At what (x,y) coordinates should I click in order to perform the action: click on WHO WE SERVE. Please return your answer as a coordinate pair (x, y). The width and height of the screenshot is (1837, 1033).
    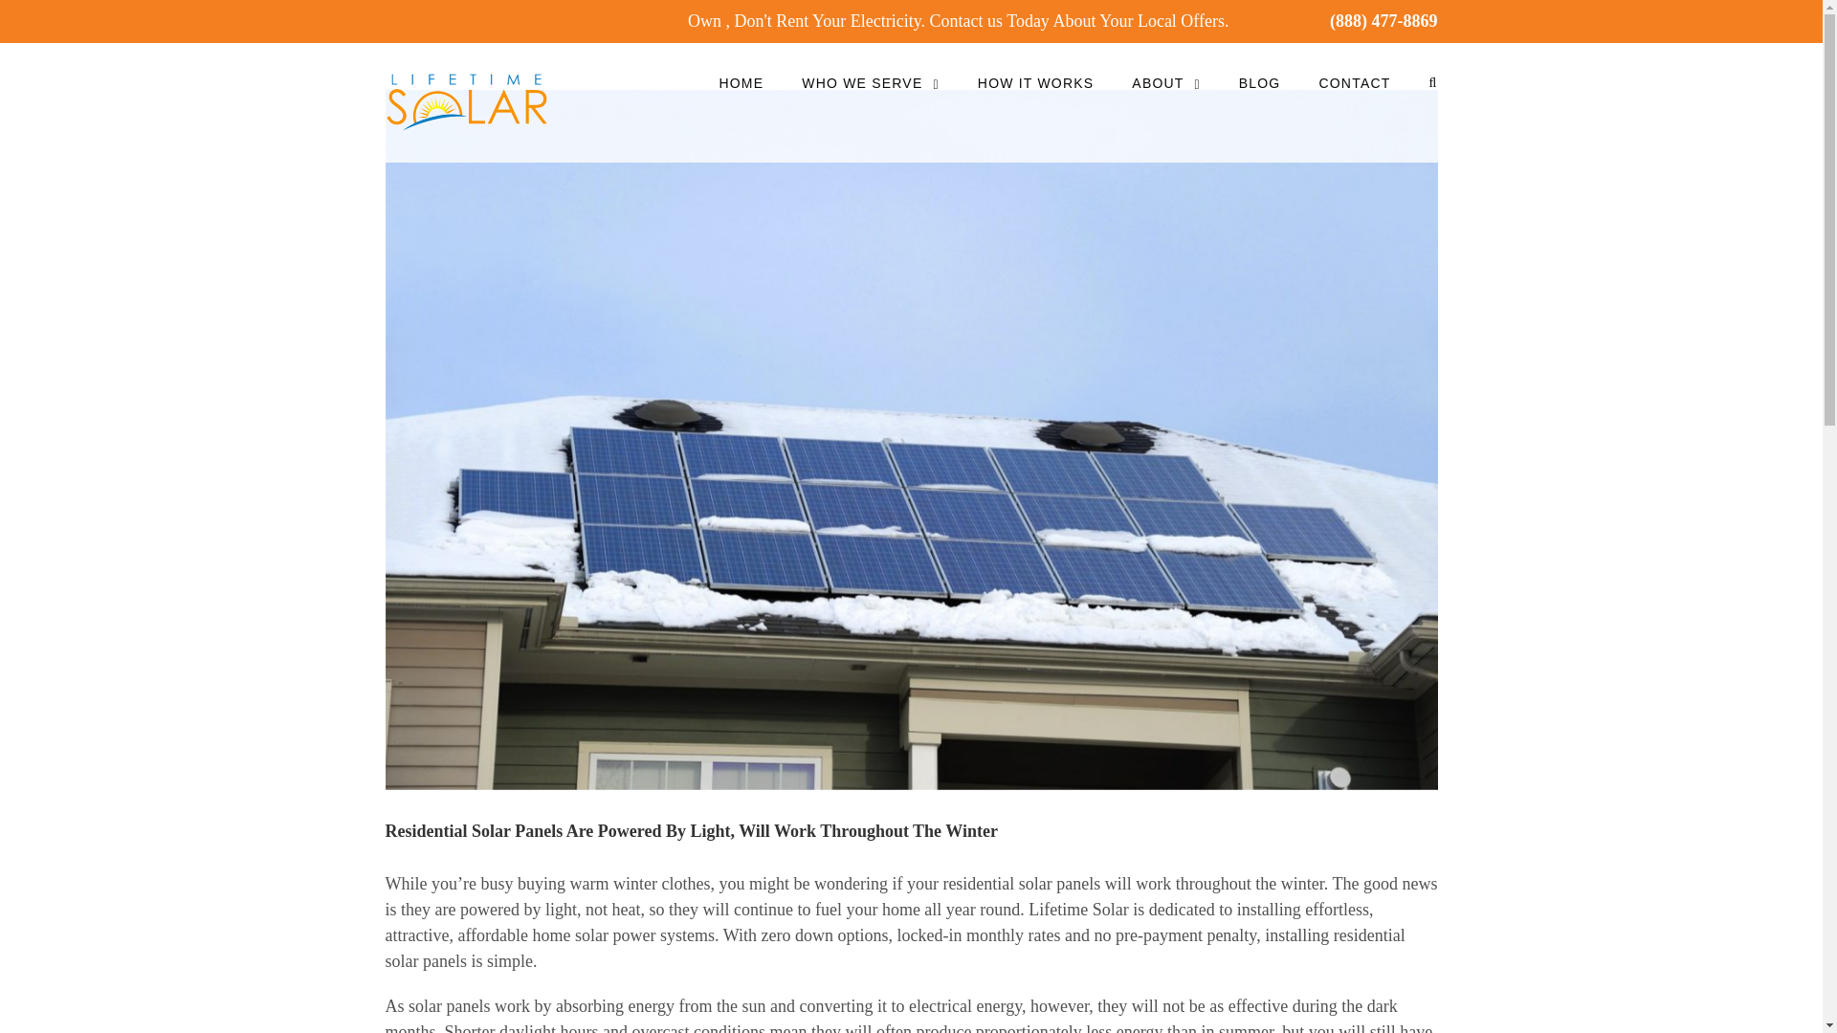
    Looking at the image, I should click on (870, 71).